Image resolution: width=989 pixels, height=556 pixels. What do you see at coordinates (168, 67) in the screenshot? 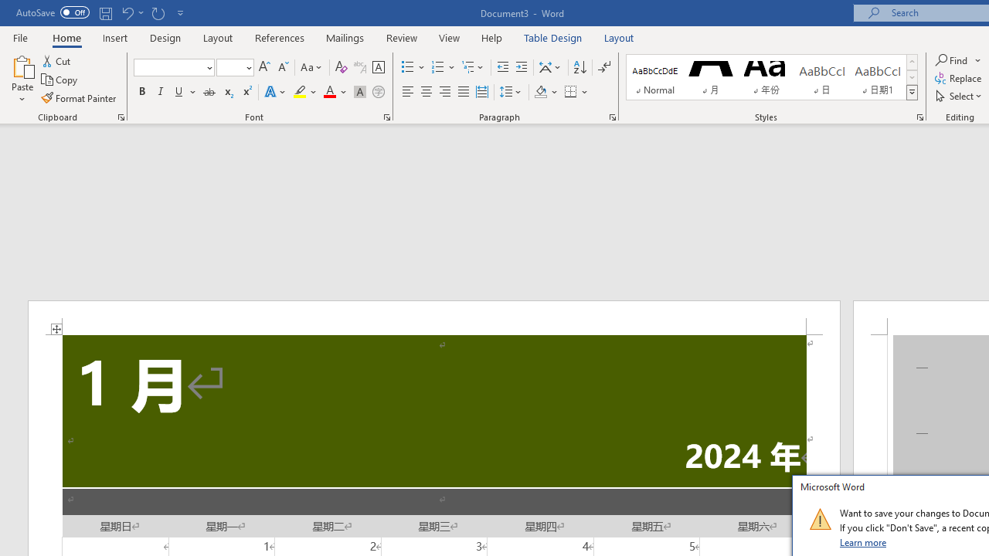
I see `Font` at bounding box center [168, 67].